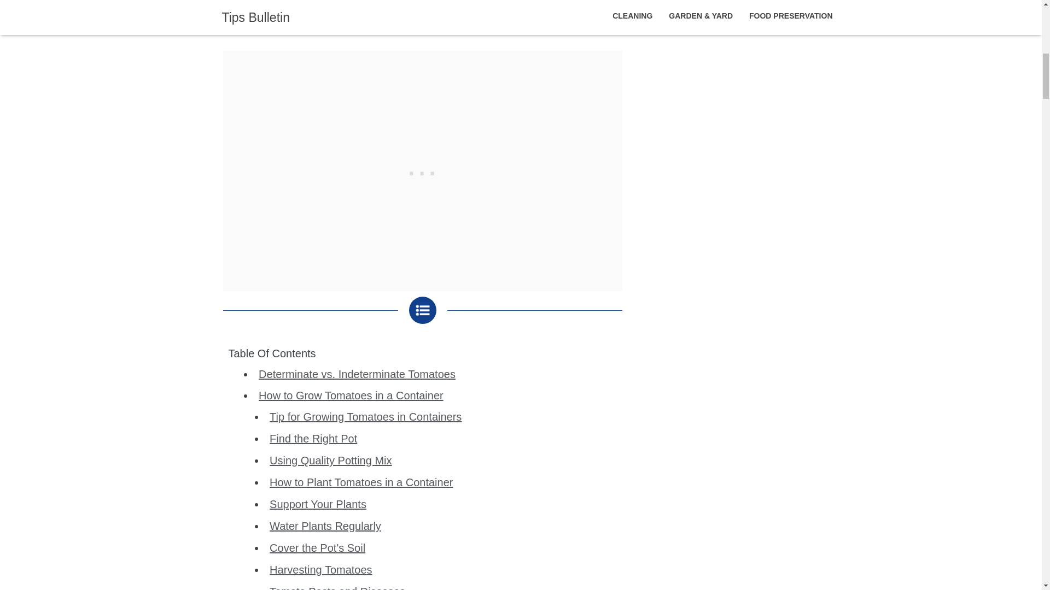 This screenshot has width=1050, height=590. Describe the element at coordinates (313, 438) in the screenshot. I see `Find the Right Pot` at that location.